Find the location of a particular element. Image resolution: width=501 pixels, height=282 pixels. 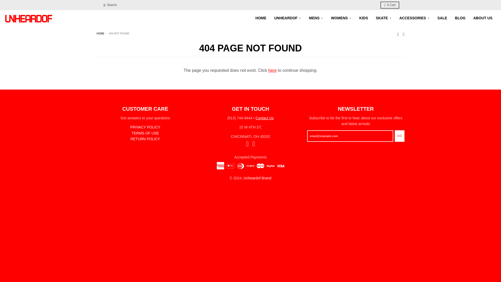

Back to the frontpage is located at coordinates (100, 33).